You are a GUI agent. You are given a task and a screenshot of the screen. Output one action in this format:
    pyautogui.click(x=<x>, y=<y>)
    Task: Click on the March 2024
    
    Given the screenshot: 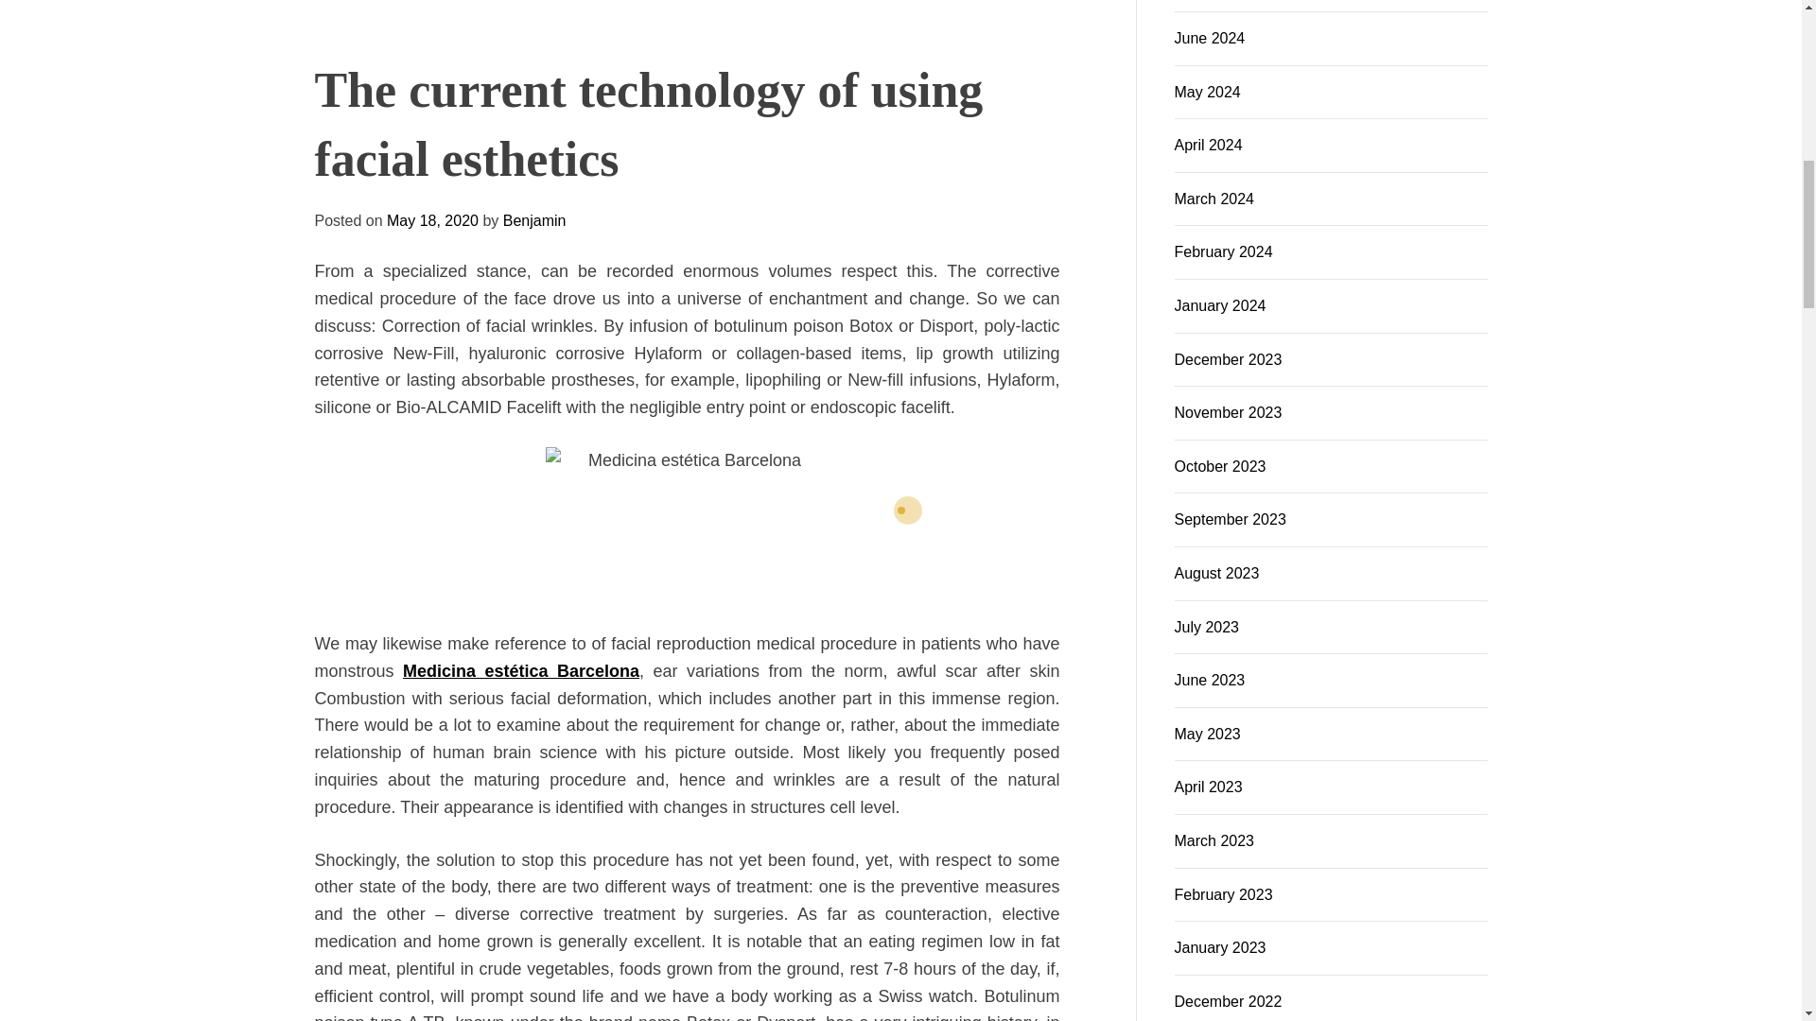 What is the action you would take?
    pyautogui.click(x=1214, y=199)
    